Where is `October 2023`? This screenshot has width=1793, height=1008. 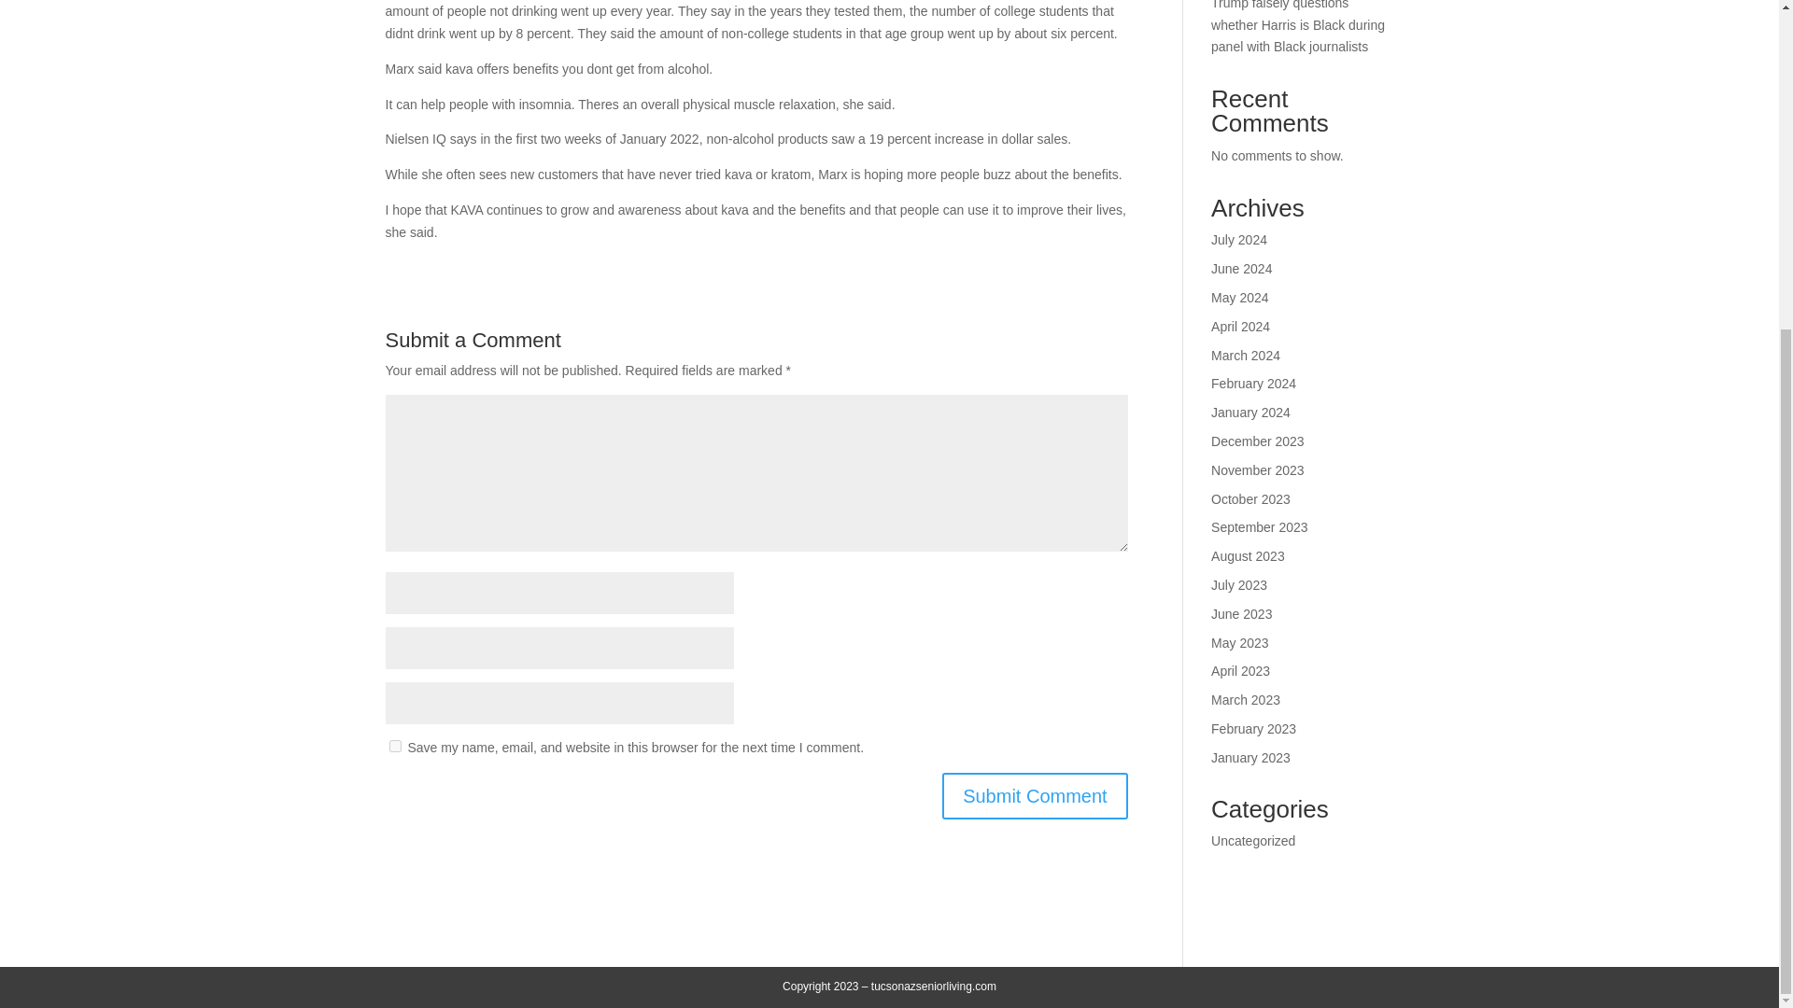
October 2023 is located at coordinates (1251, 499).